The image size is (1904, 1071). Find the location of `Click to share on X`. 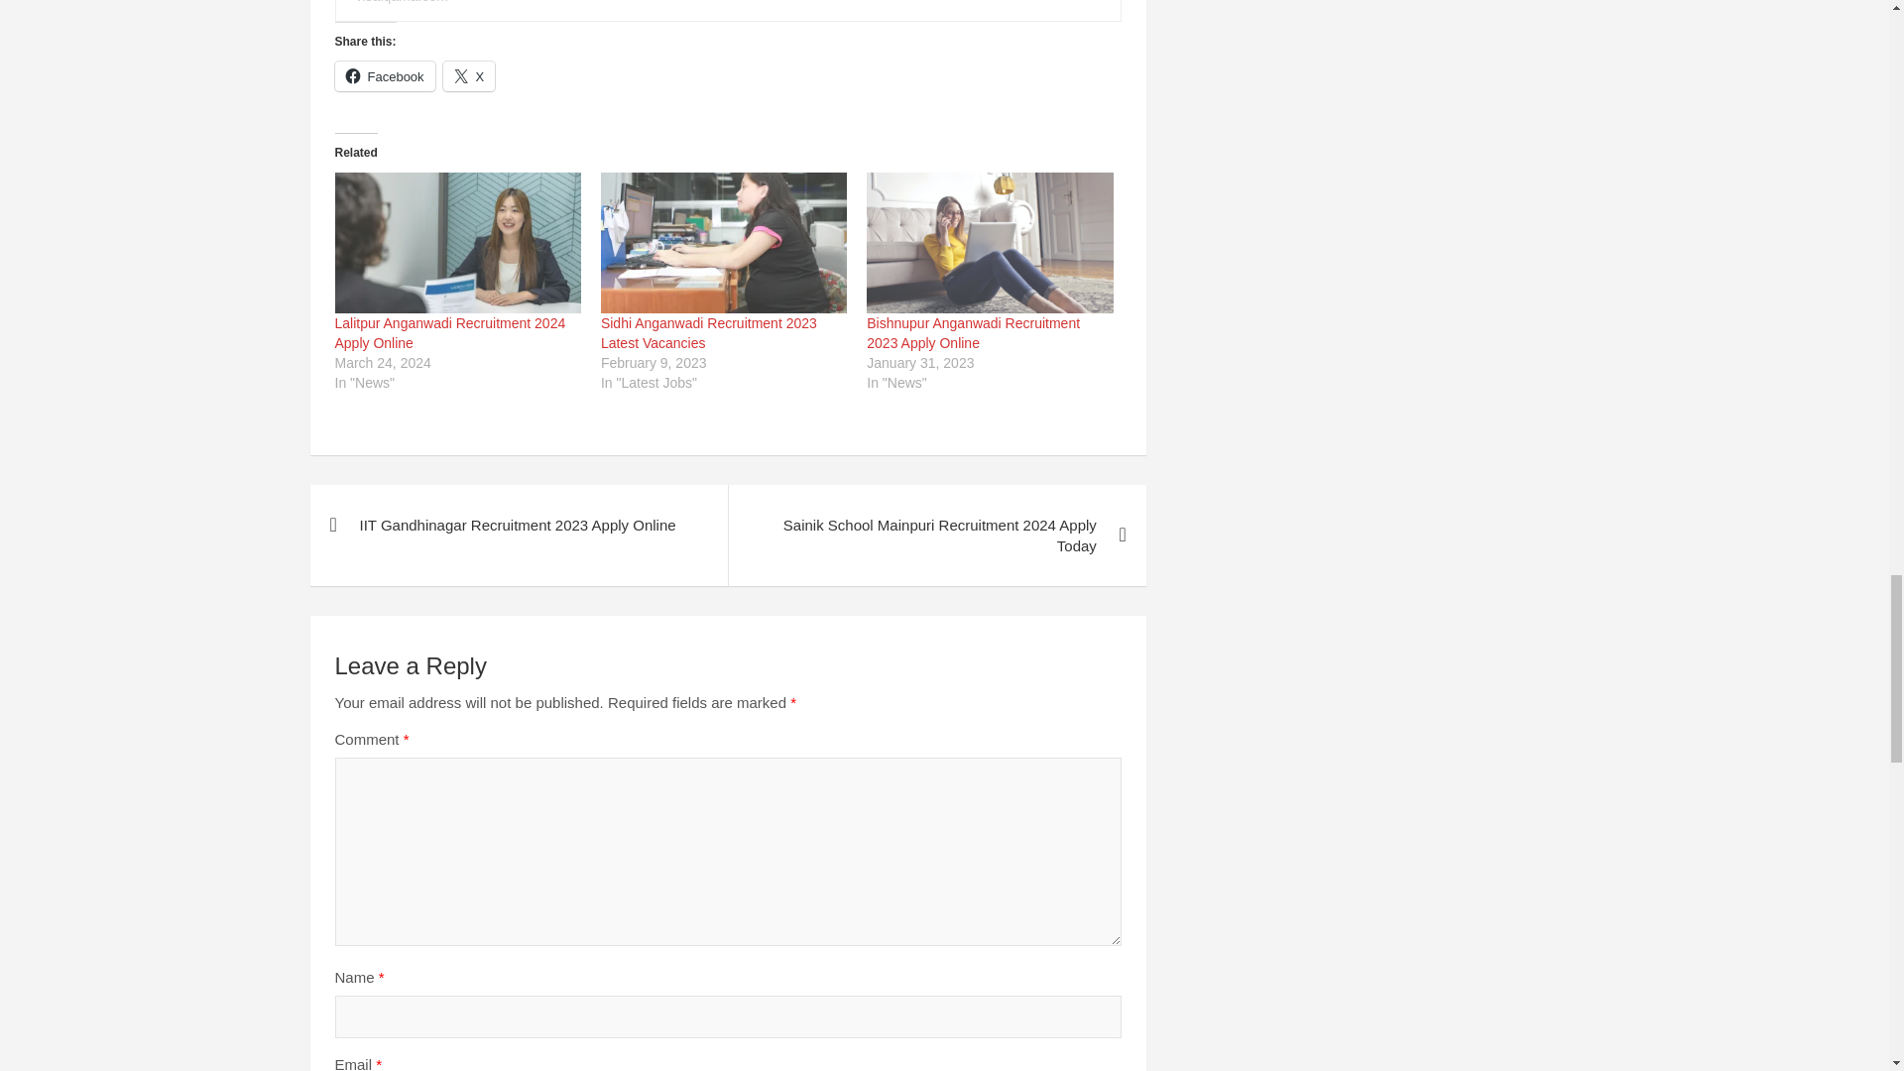

Click to share on X is located at coordinates (469, 75).